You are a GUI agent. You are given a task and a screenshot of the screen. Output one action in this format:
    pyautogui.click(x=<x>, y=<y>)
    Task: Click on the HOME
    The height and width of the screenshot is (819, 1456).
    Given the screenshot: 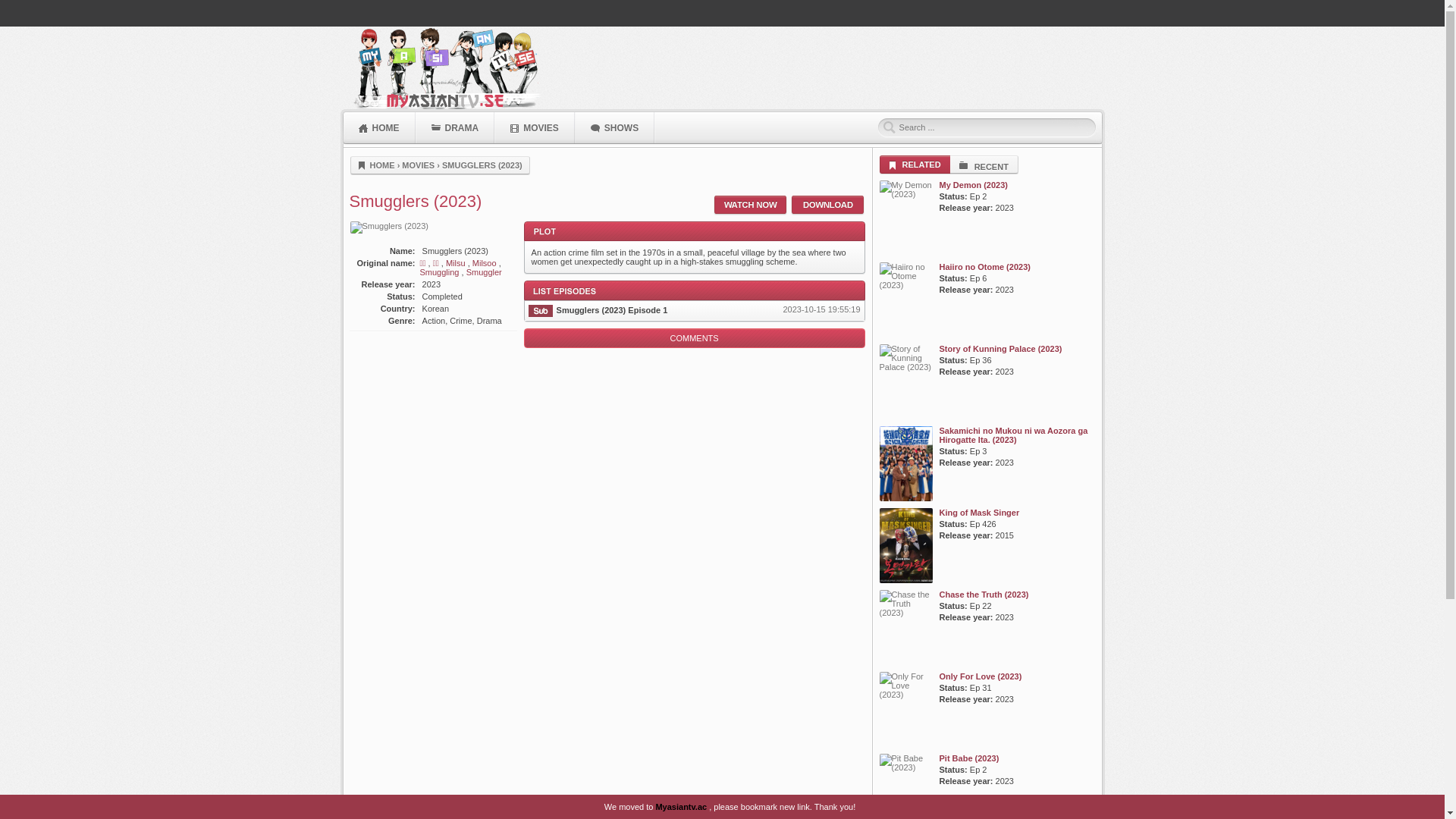 What is the action you would take?
    pyautogui.click(x=376, y=165)
    